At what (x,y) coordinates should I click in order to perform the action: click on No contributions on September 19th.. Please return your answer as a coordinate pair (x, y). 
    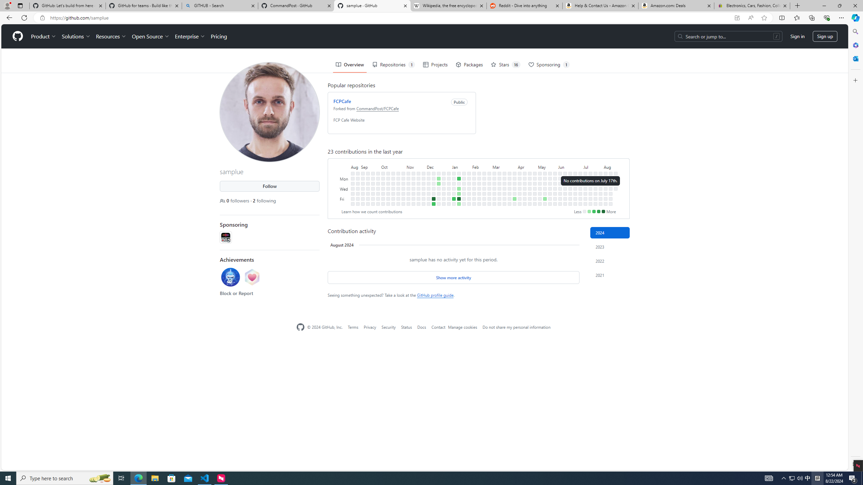
    Looking at the image, I should click on (373, 183).